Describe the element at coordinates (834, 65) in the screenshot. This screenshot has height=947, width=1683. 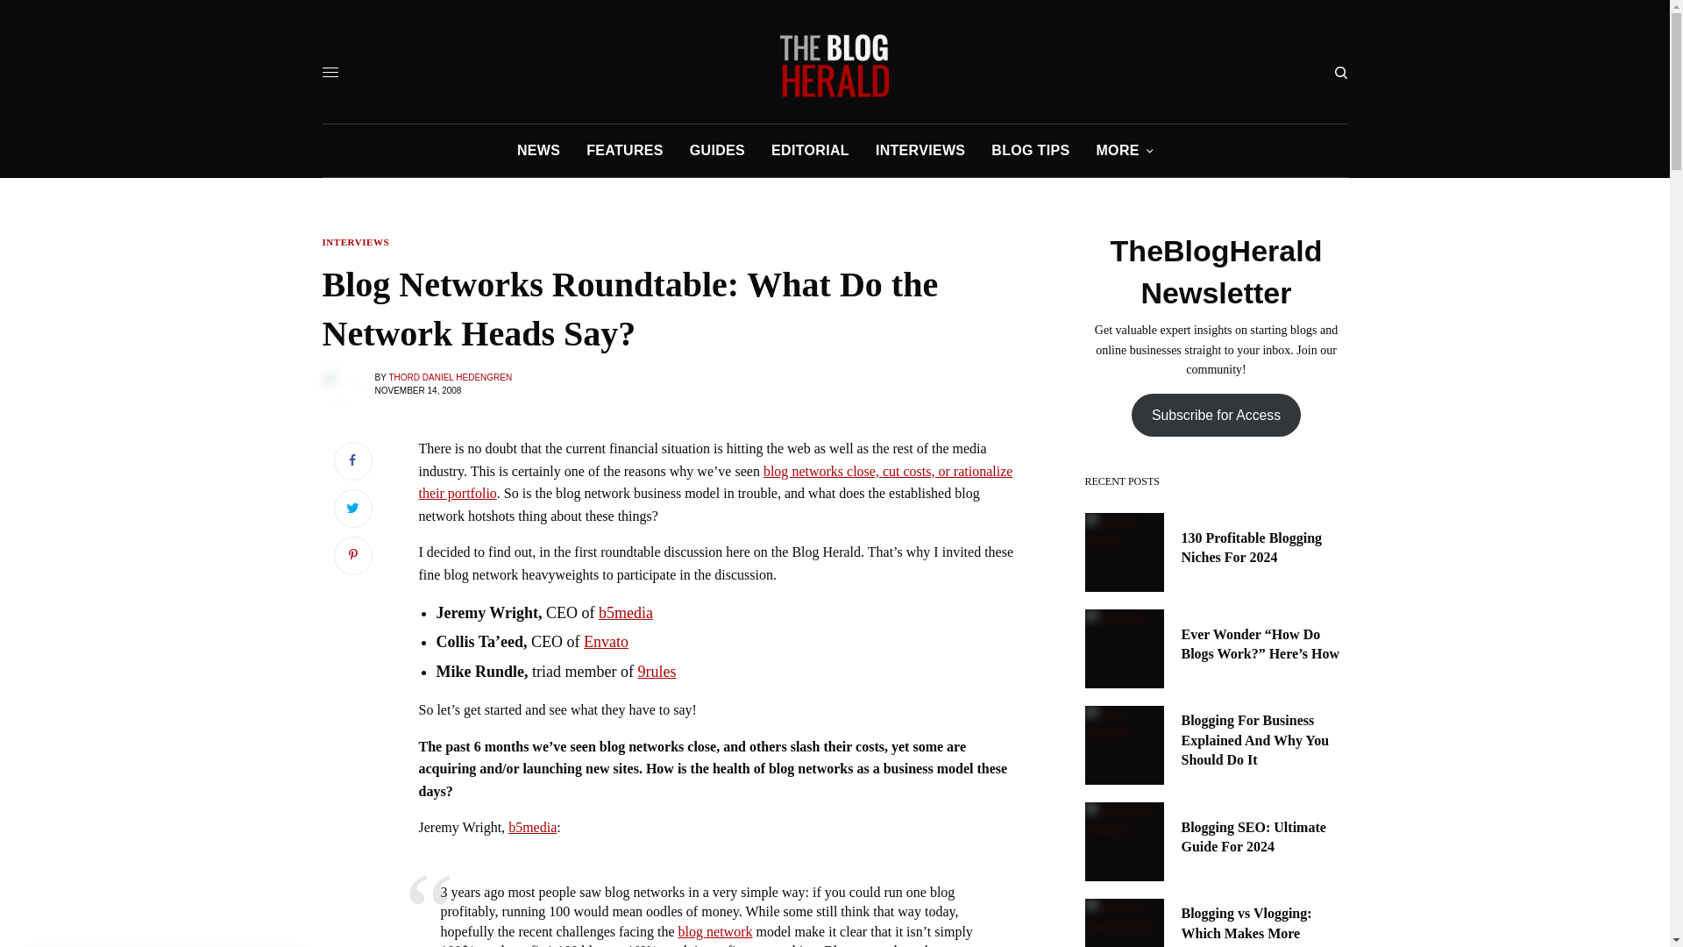
I see `The Blog Herald` at that location.